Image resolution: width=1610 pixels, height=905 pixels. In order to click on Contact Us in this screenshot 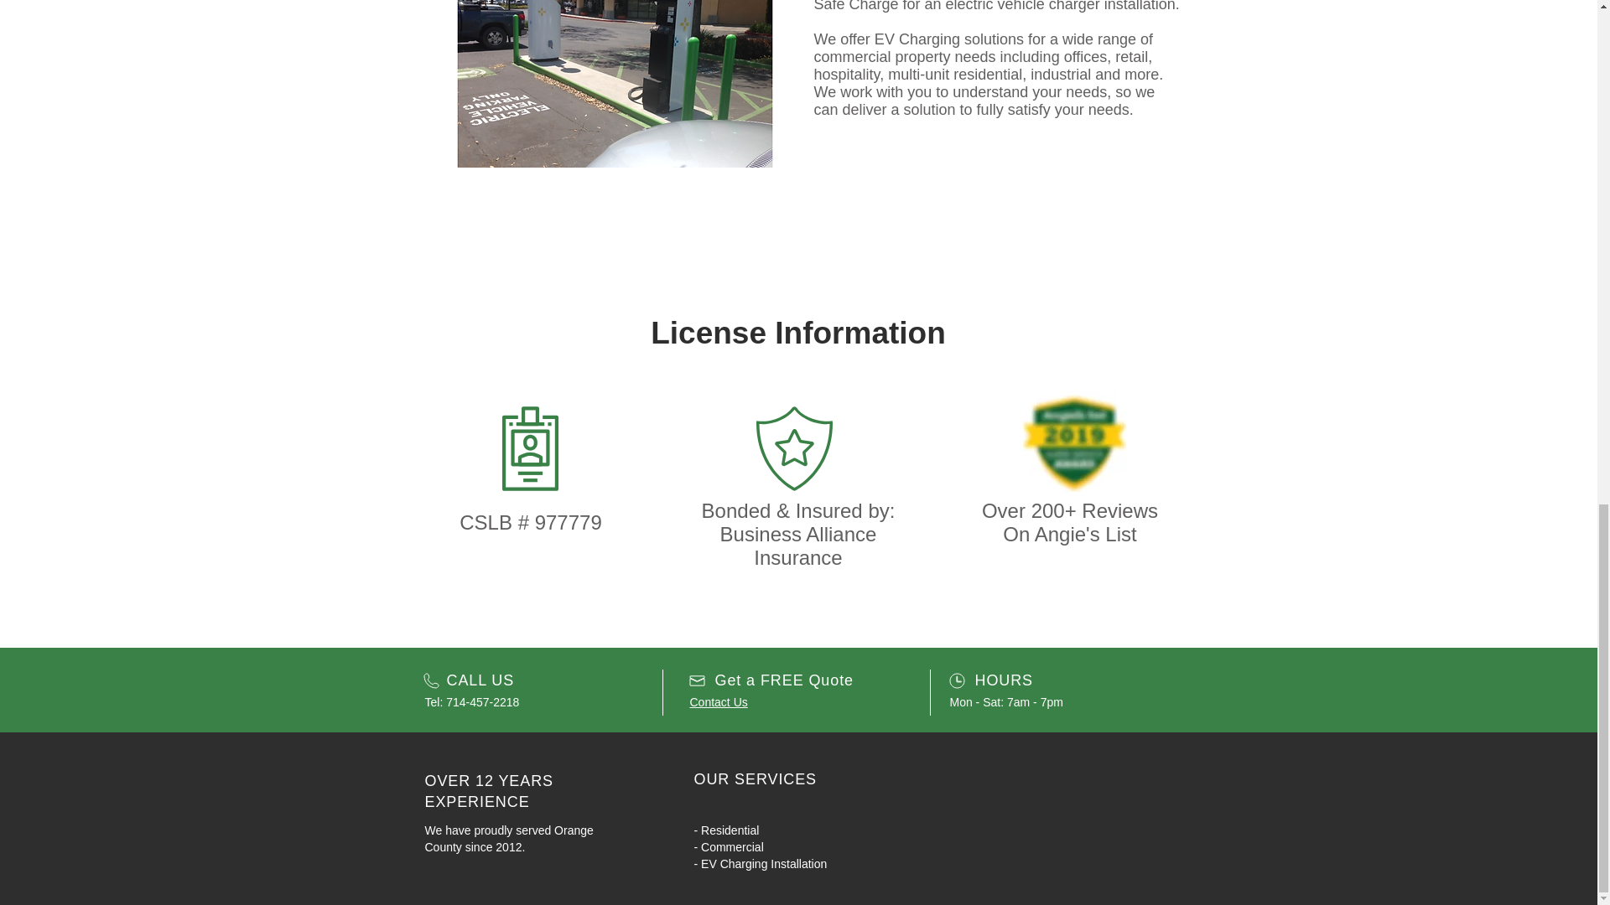, I will do `click(718, 702)`.